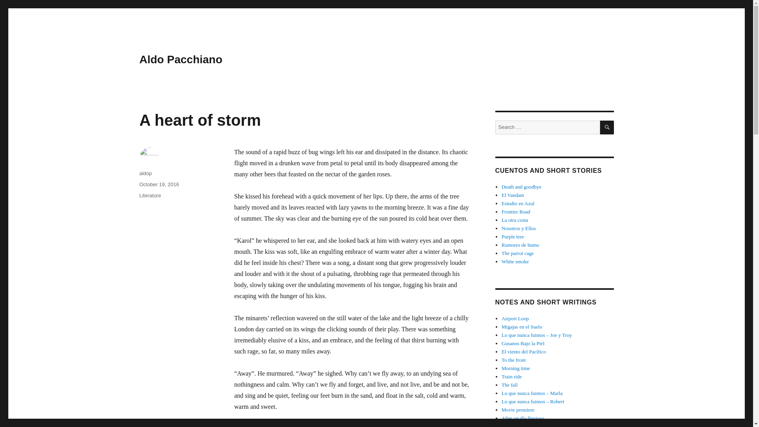  What do you see at coordinates (159, 184) in the screenshot?
I see `October 19, 2016` at bounding box center [159, 184].